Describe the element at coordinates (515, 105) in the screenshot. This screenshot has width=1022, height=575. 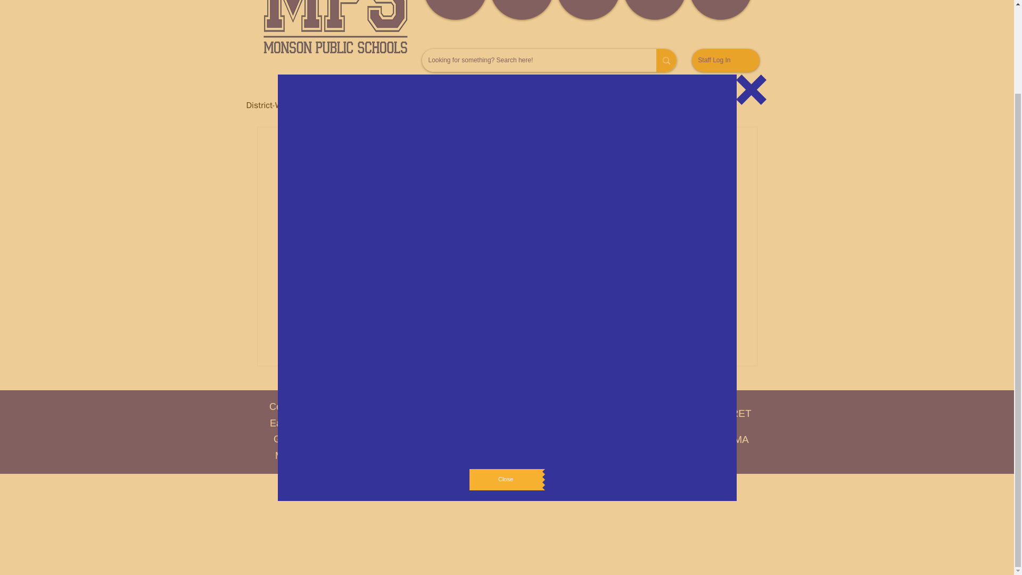
I see `GVS Announcements` at that location.